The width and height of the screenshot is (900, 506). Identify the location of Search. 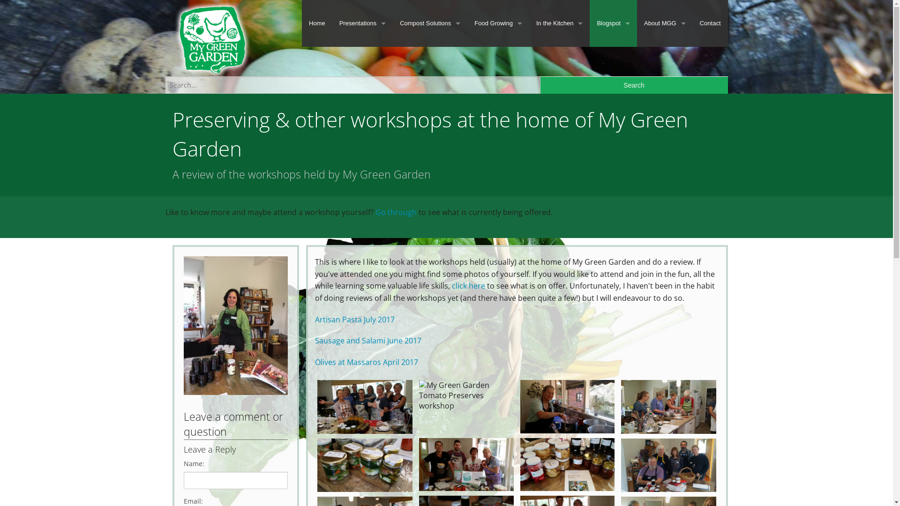
(634, 85).